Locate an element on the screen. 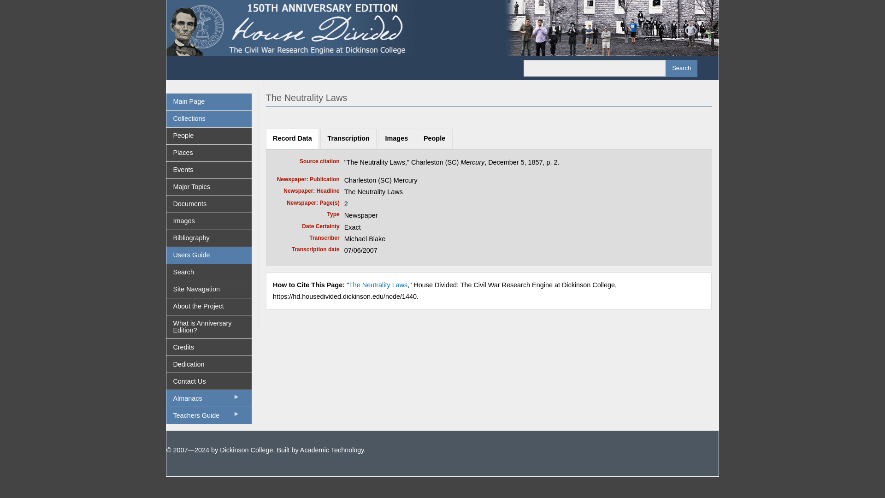  Contact Us is located at coordinates (208, 381).